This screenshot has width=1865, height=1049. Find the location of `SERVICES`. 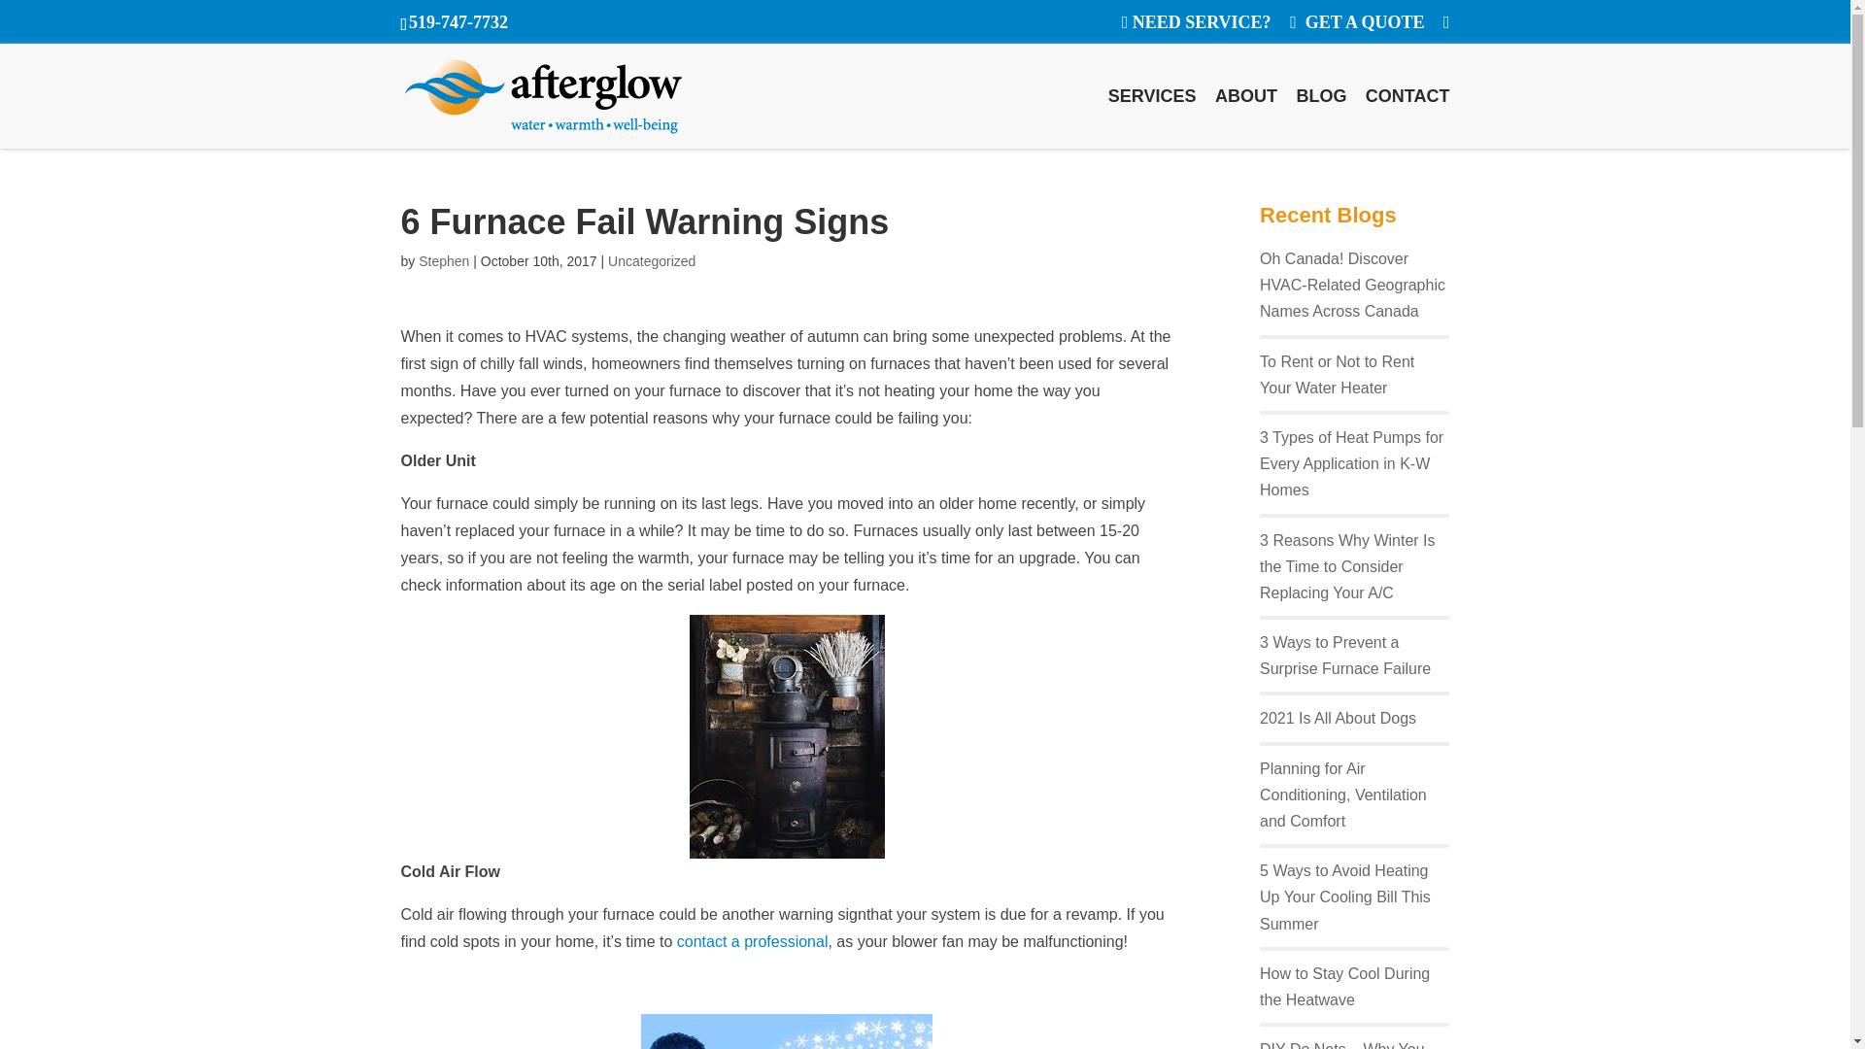

SERVICES is located at coordinates (1152, 118).